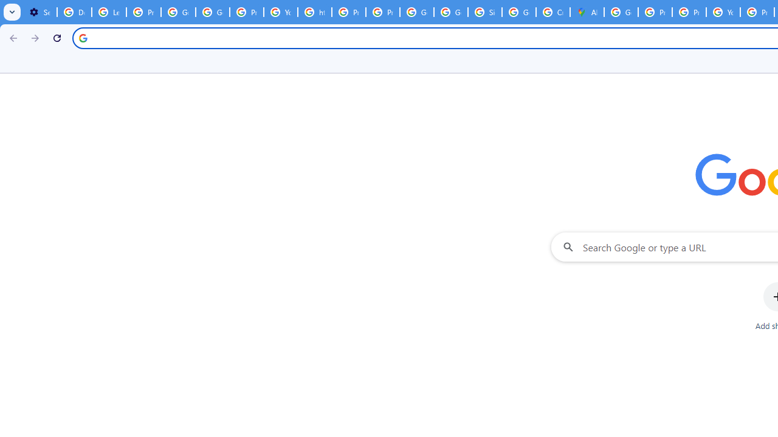 The width and height of the screenshot is (778, 437). I want to click on Google Account Help, so click(179, 12).